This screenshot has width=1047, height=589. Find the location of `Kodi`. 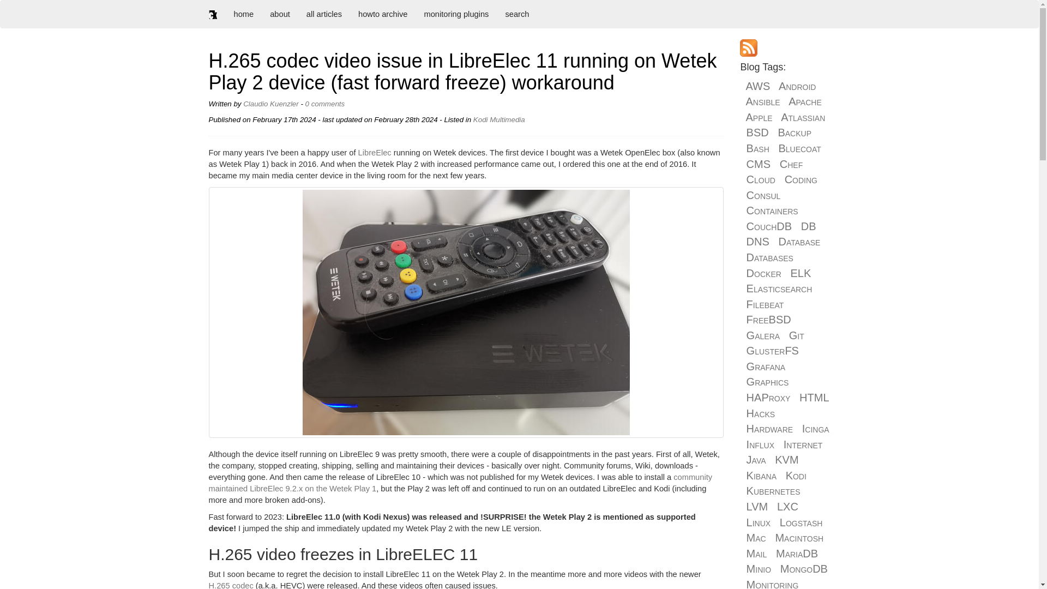

Kodi is located at coordinates (480, 119).